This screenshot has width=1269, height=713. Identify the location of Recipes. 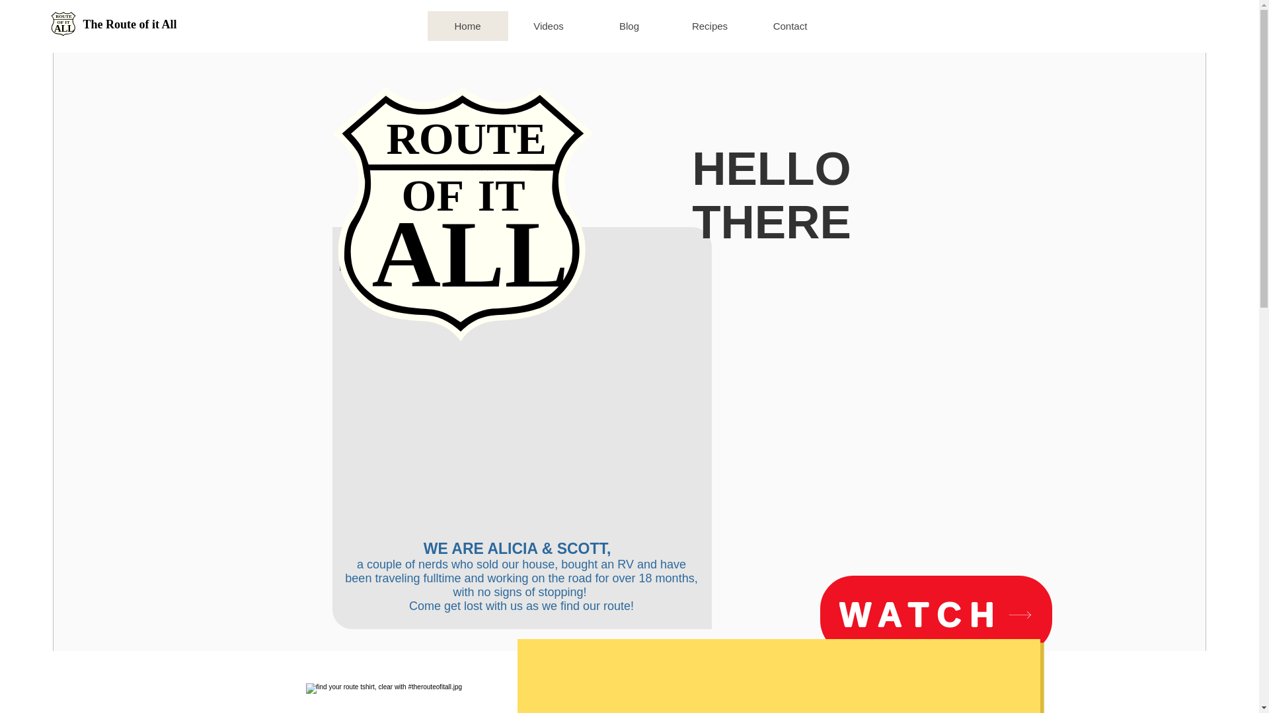
(130, 25).